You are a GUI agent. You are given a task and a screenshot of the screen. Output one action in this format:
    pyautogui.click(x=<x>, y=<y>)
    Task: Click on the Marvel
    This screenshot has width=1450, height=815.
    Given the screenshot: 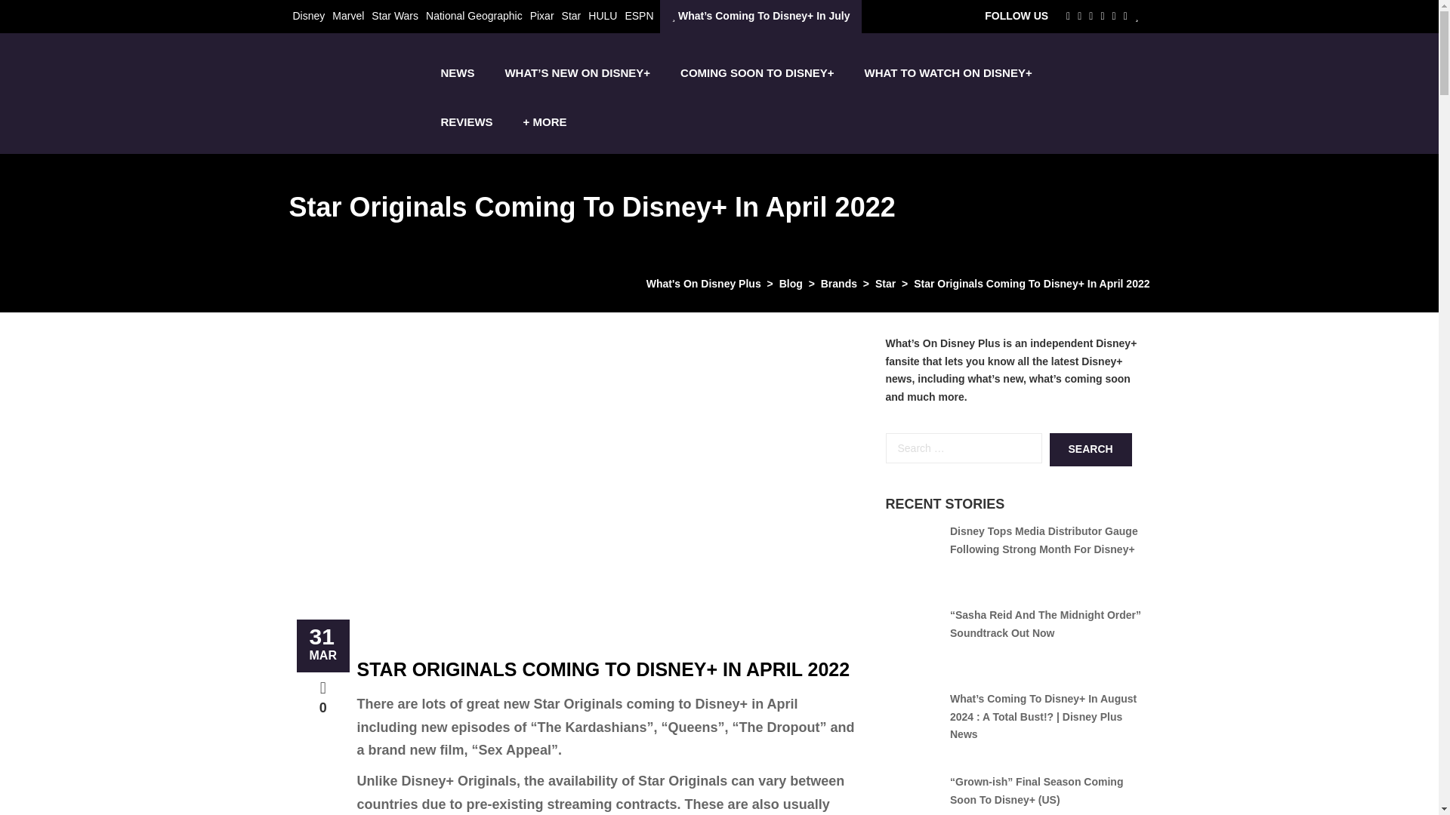 What is the action you would take?
    pyautogui.click(x=347, y=15)
    